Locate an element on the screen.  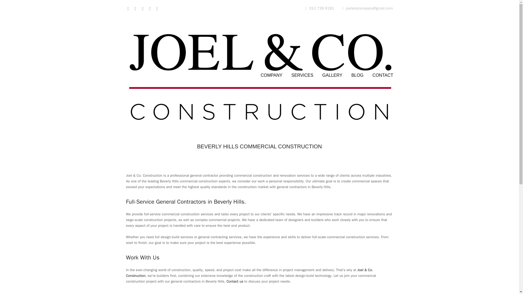
GALLERY is located at coordinates (332, 76).